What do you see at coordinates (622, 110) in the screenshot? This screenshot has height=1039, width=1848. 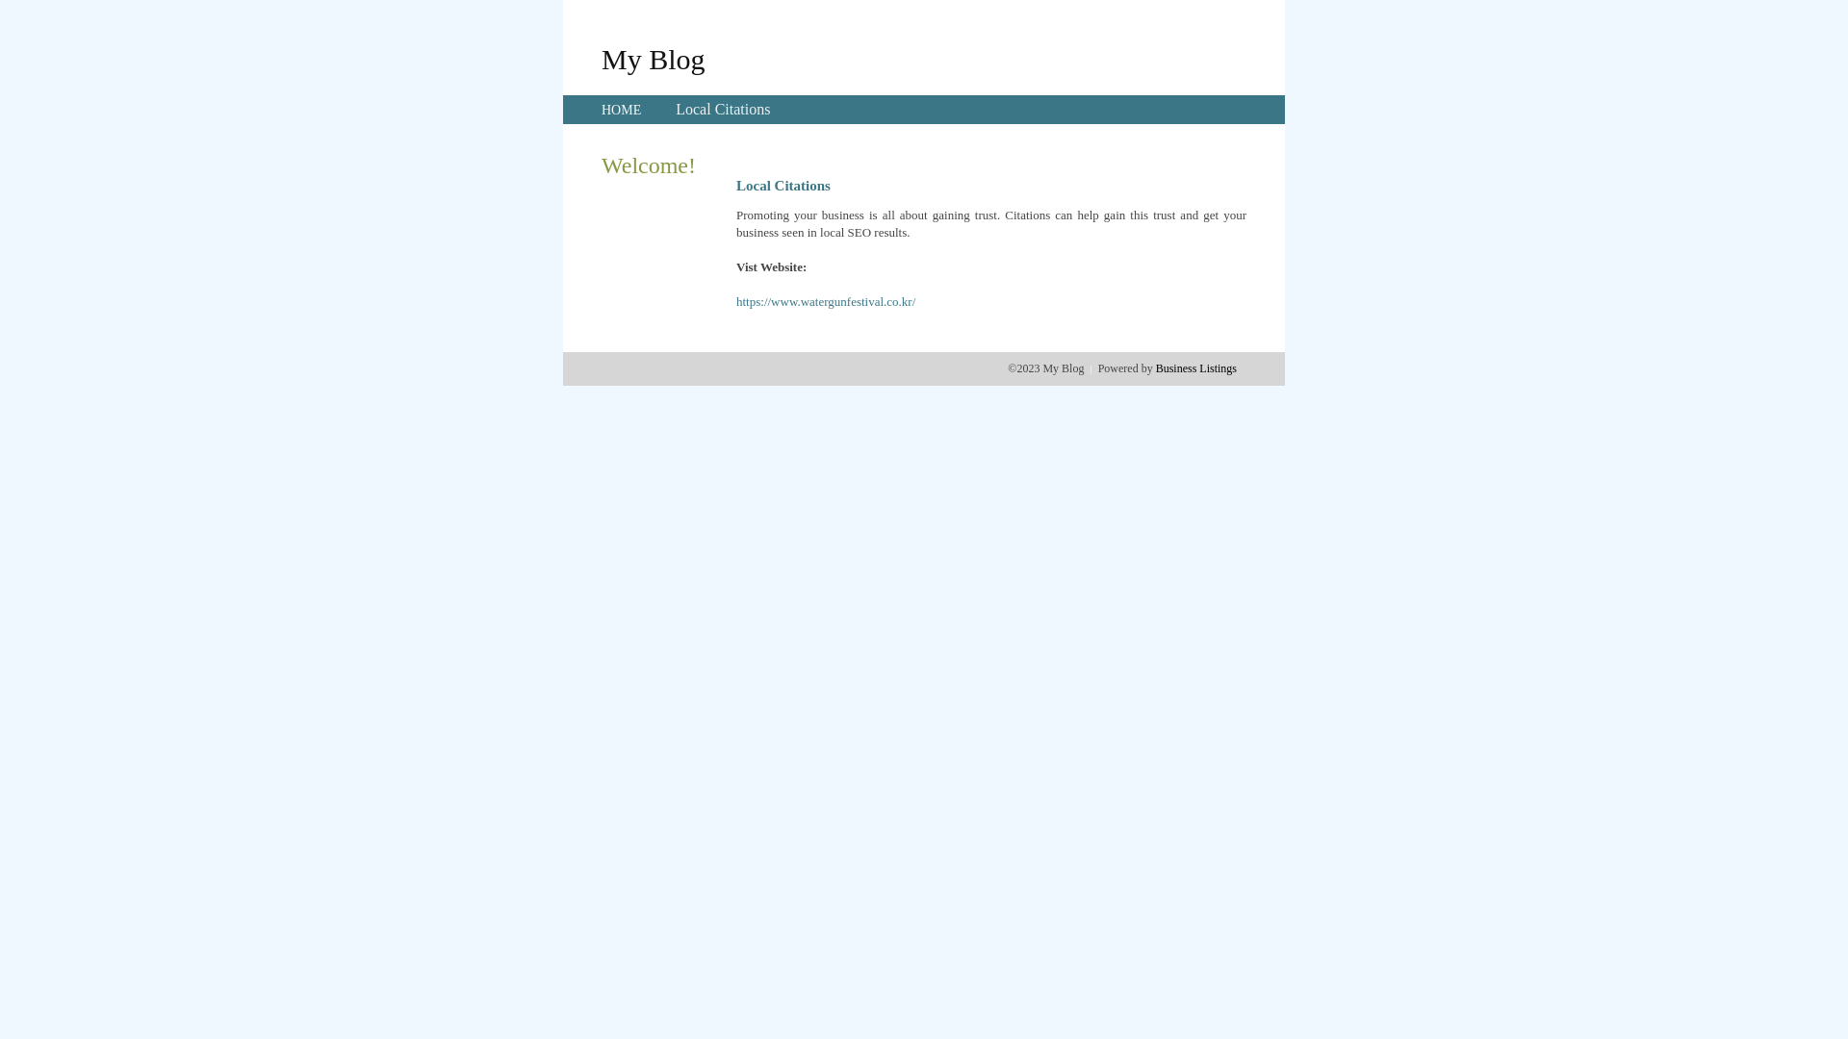 I see `HOME` at bounding box center [622, 110].